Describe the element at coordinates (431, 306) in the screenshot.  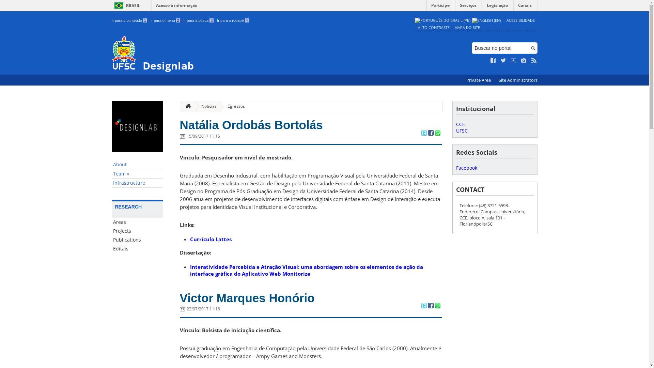
I see `Compartilhar no Facebook` at that location.